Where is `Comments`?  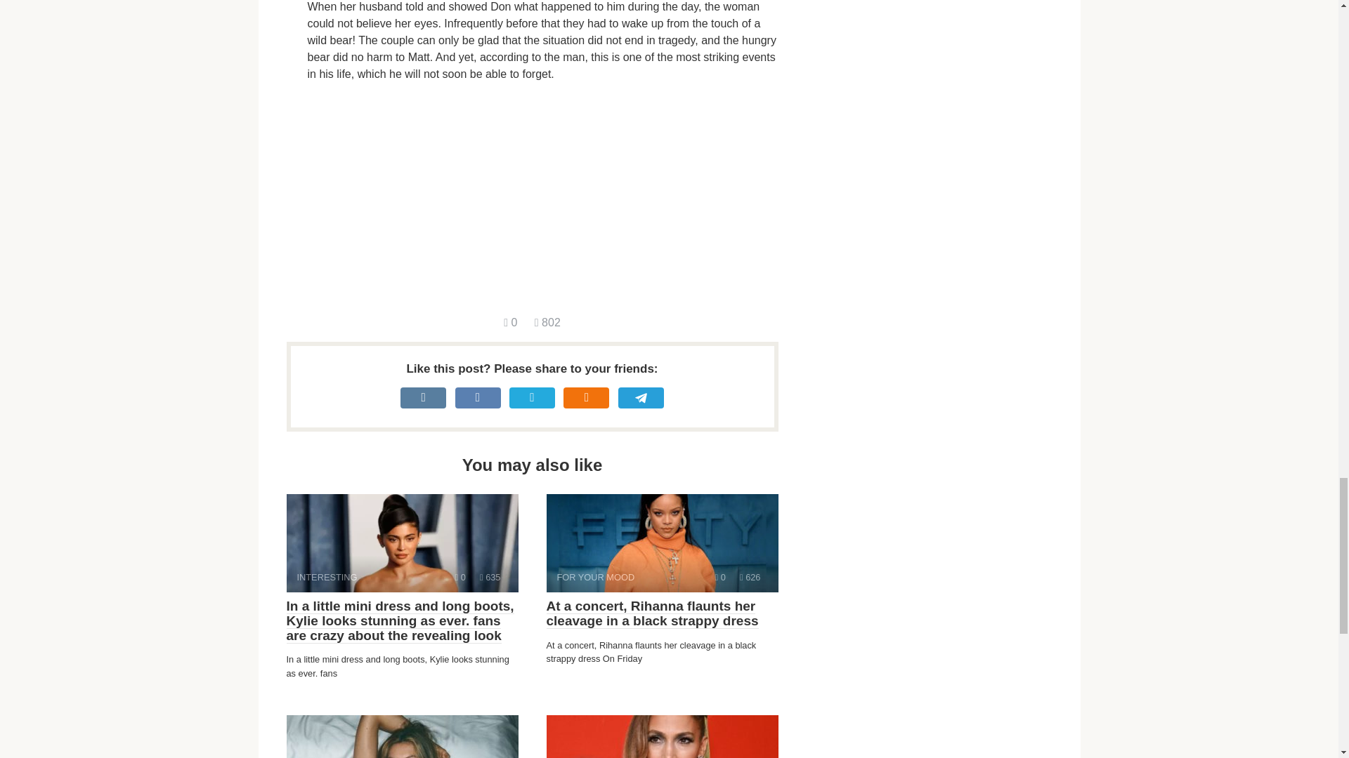 Comments is located at coordinates (750, 577).